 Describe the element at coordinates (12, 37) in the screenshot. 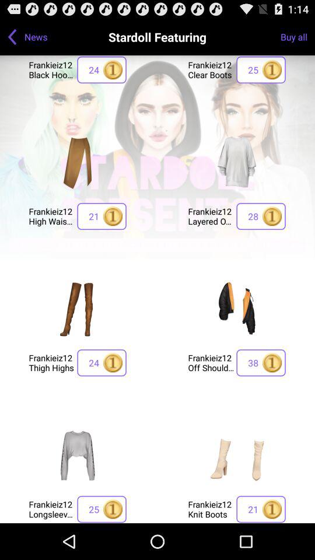

I see `go to back` at that location.